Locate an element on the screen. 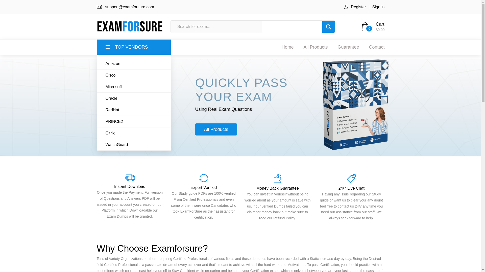 This screenshot has width=485, height=272. Cisco is located at coordinates (134, 75).